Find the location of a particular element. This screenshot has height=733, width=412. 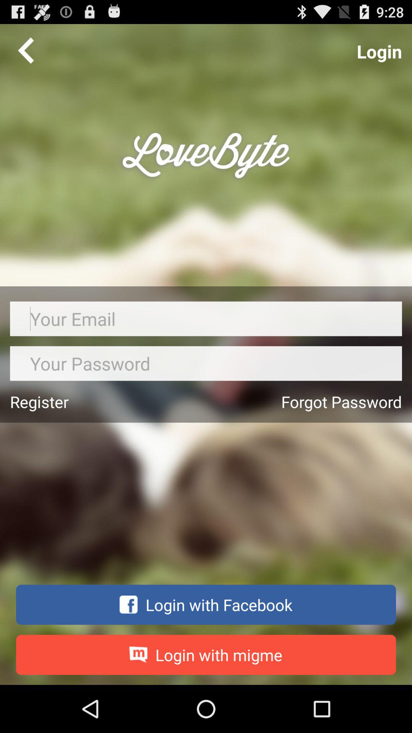

undo is located at coordinates (26, 50).